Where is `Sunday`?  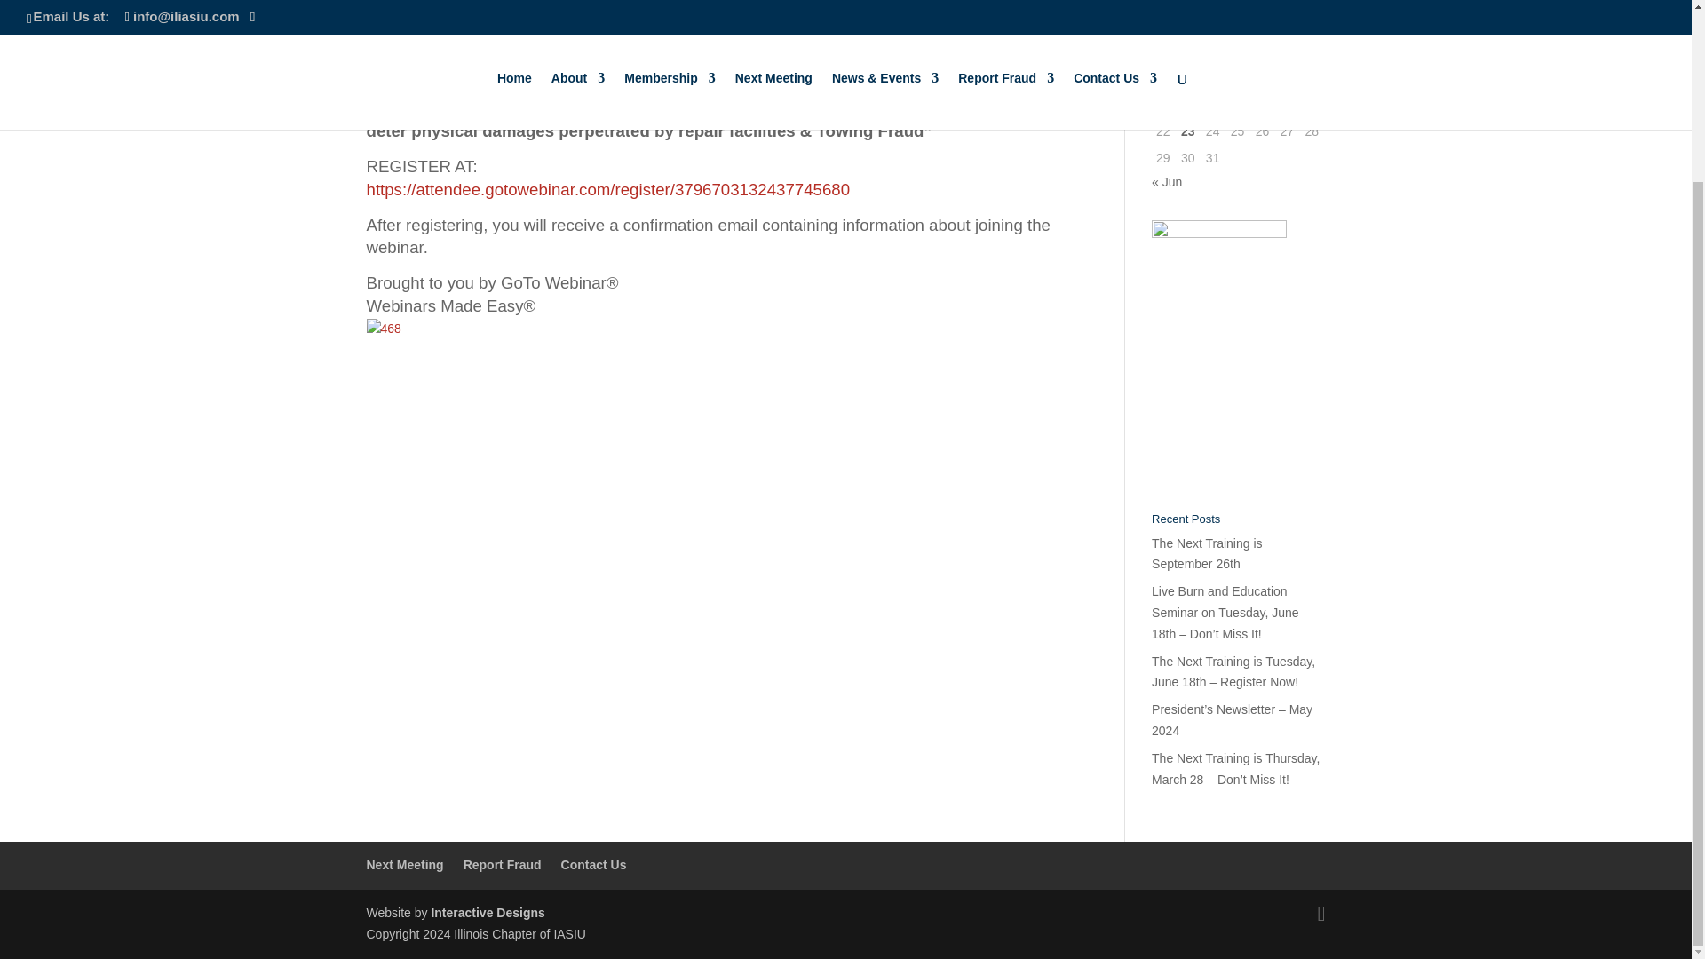
Sunday is located at coordinates (1312, 27).